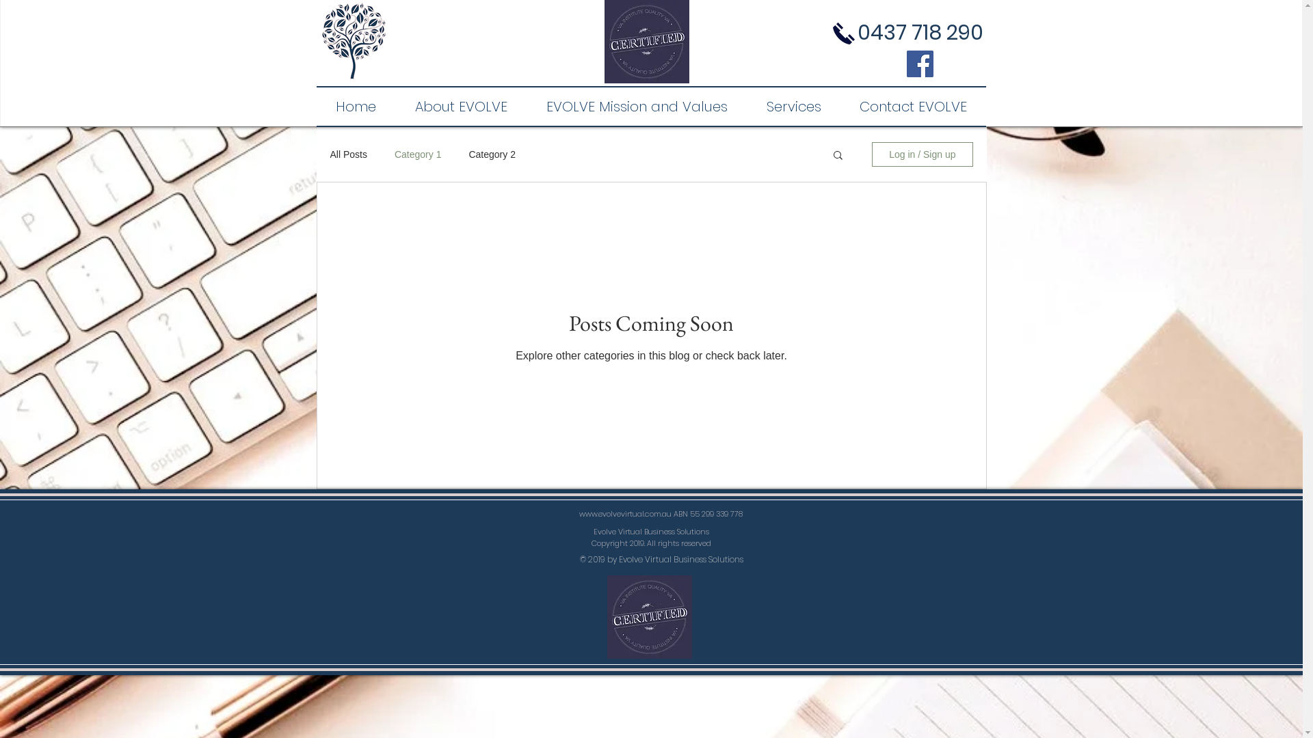 The image size is (1313, 738). Describe the element at coordinates (492, 154) in the screenshot. I see `Category 2` at that location.